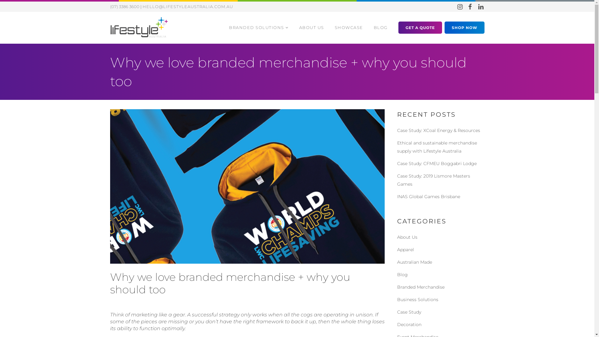 Image resolution: width=599 pixels, height=337 pixels. What do you see at coordinates (409, 325) in the screenshot?
I see `Decoration` at bounding box center [409, 325].